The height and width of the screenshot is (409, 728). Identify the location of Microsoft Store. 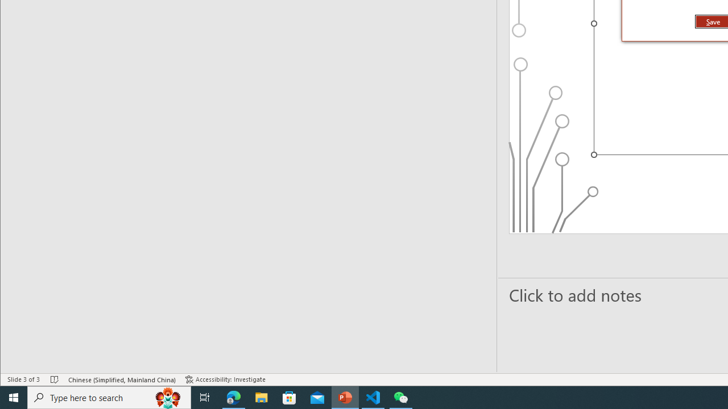
(289, 398).